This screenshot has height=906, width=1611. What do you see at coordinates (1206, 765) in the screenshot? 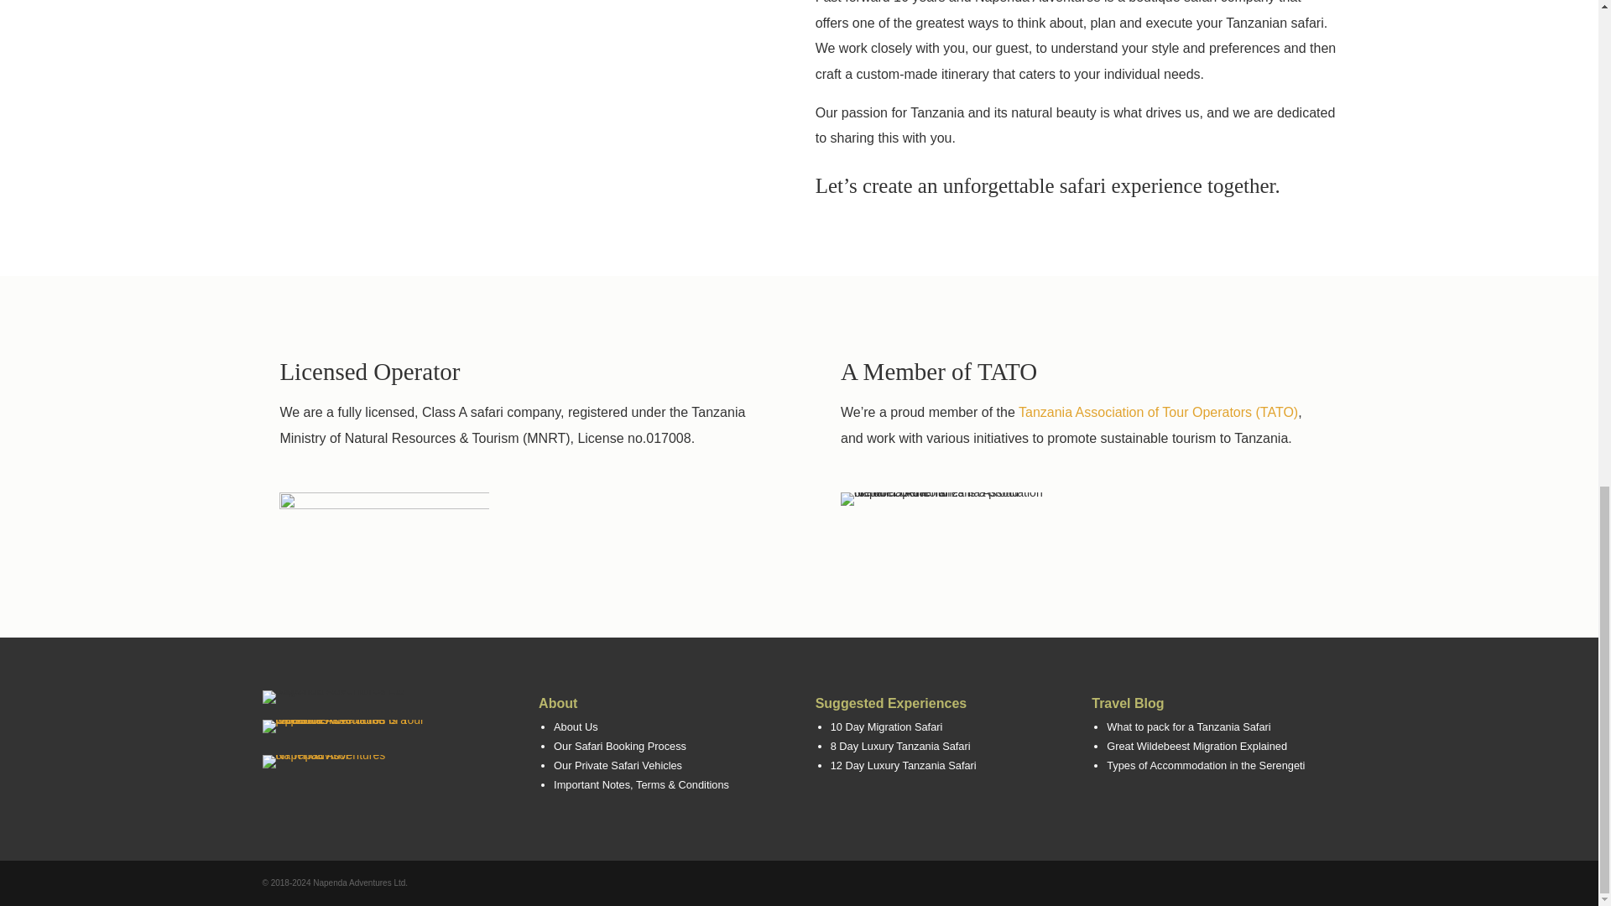
I see `Types of Accommodation in the Serengeti` at bounding box center [1206, 765].